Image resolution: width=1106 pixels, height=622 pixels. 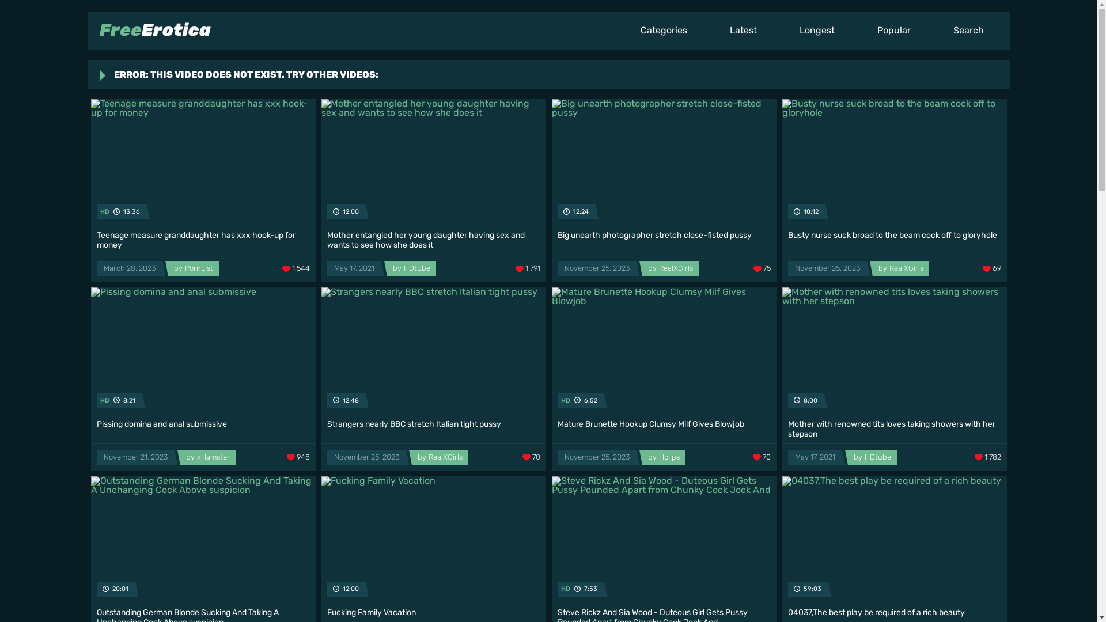 I want to click on HD 6:52, so click(x=664, y=350).